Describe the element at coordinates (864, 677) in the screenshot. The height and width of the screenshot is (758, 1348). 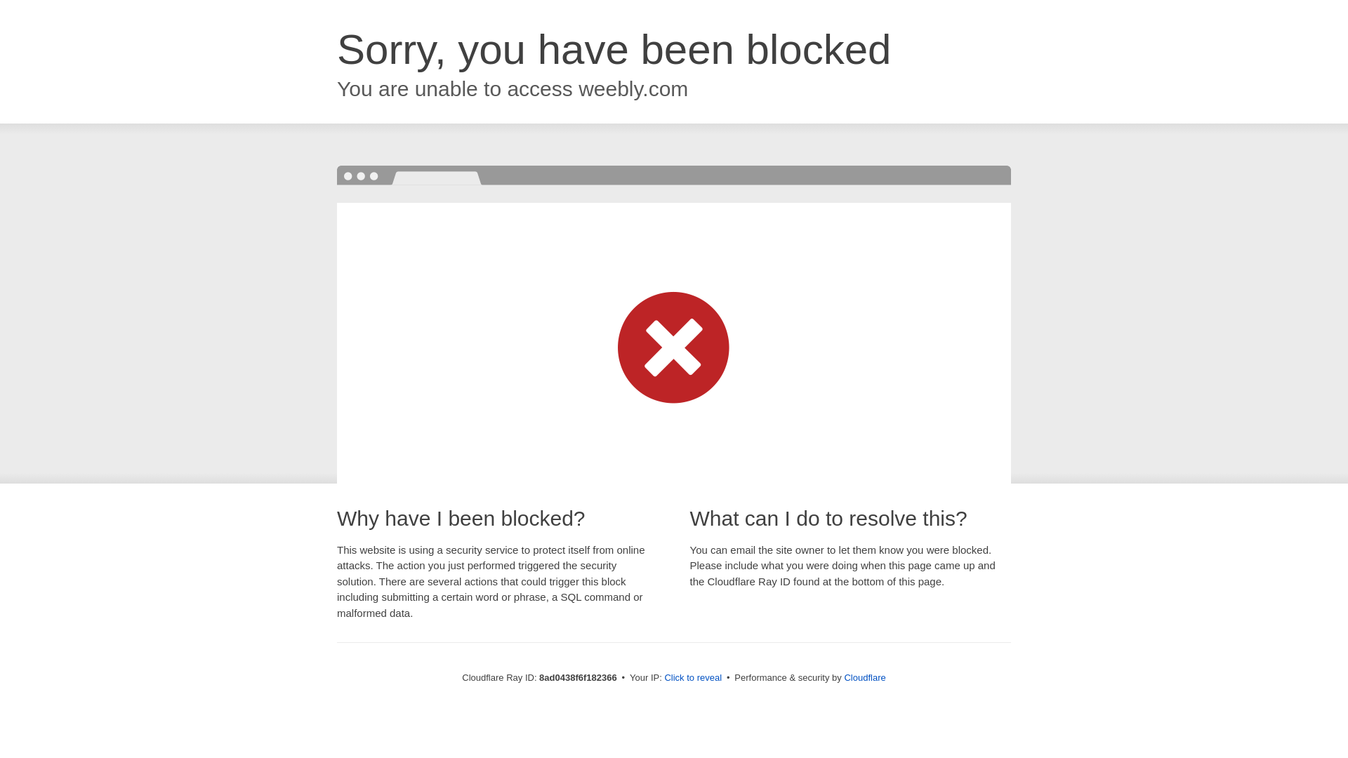
I see `Cloudflare` at that location.